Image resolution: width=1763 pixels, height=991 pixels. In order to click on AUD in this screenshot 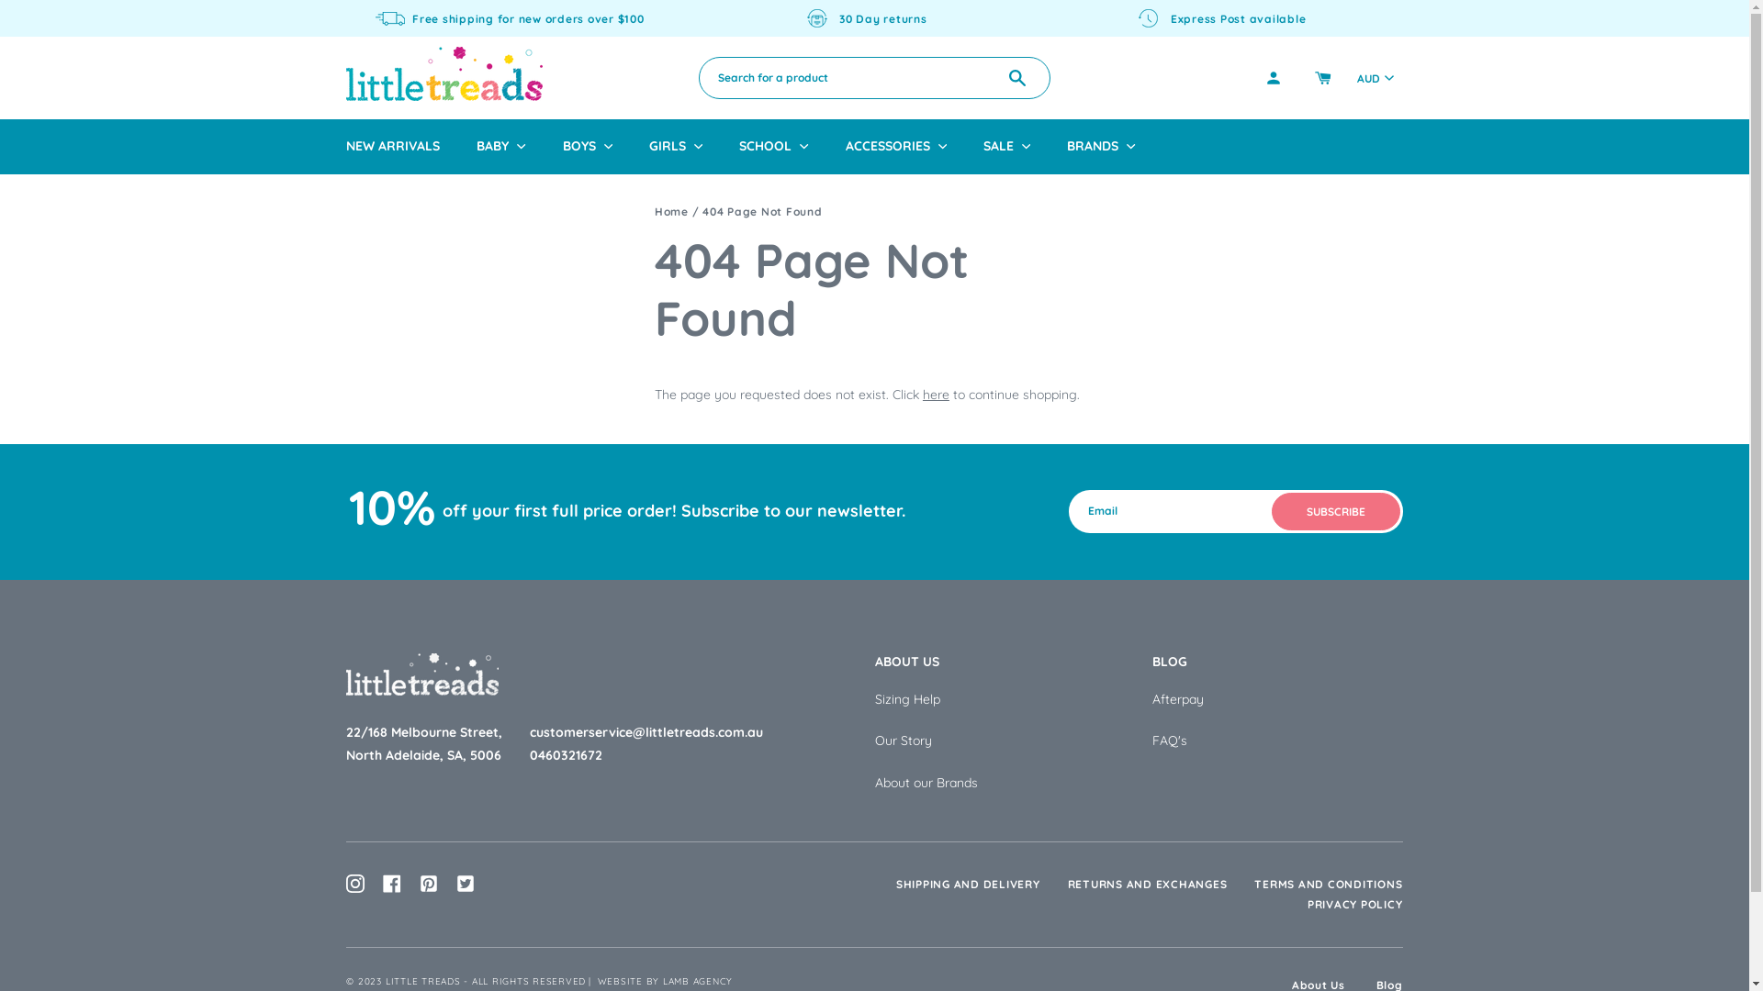, I will do `click(1376, 77)`.